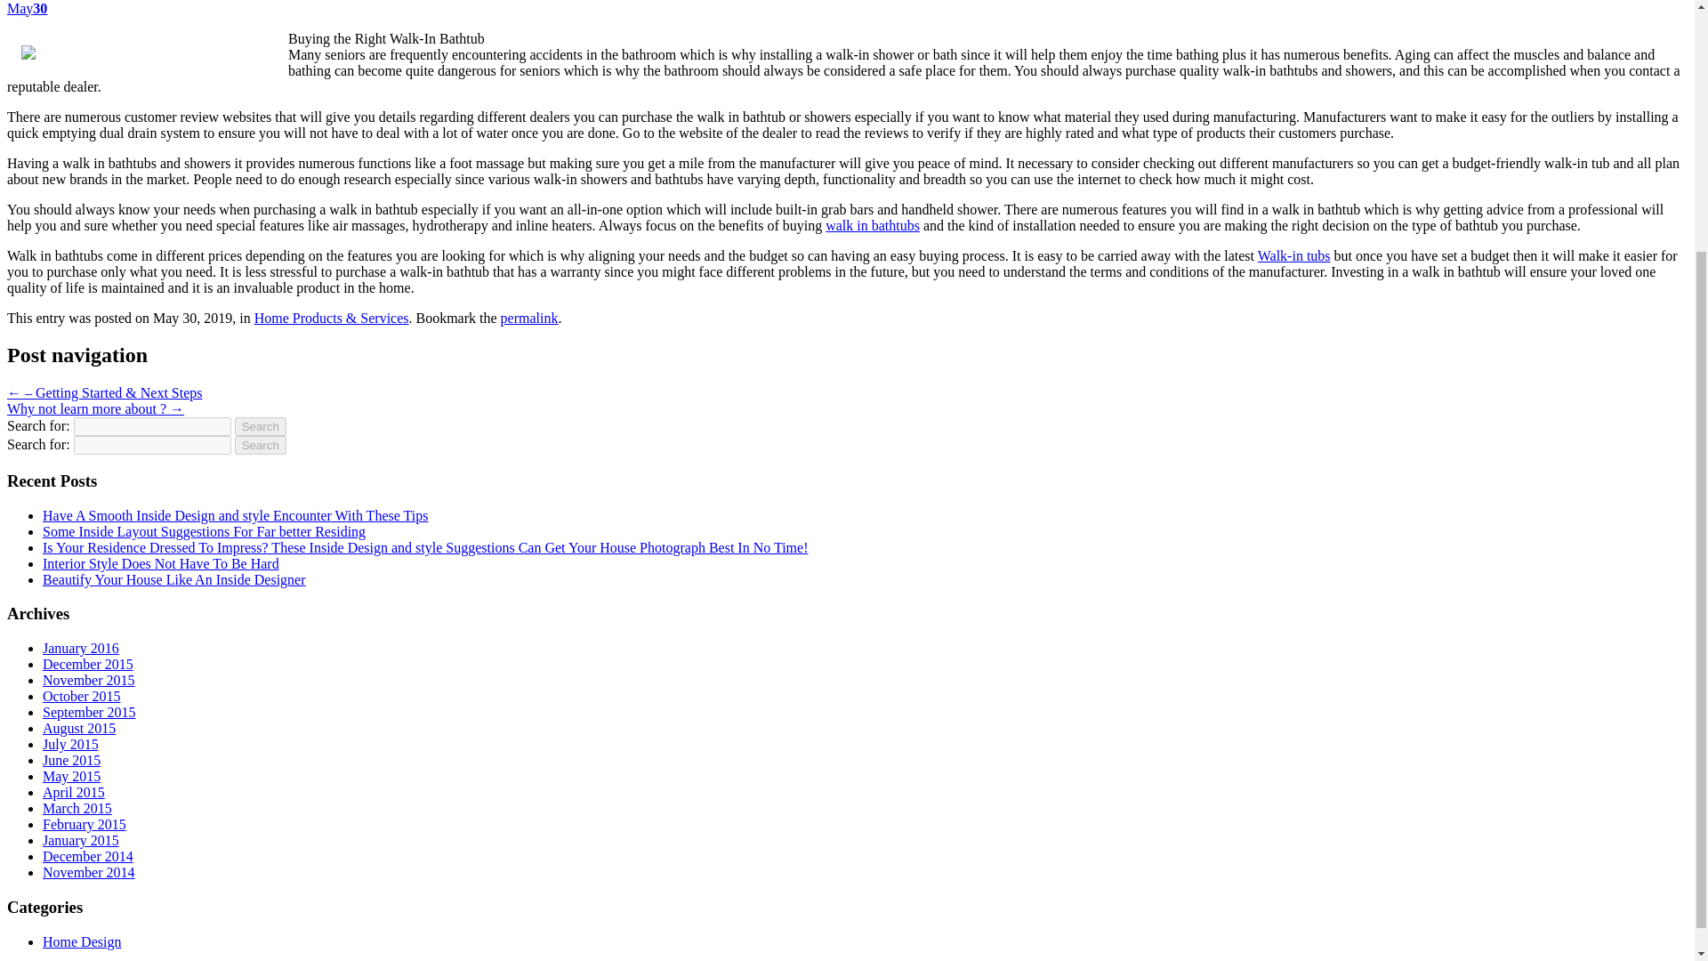 The height and width of the screenshot is (961, 1708). I want to click on June 2015, so click(71, 760).